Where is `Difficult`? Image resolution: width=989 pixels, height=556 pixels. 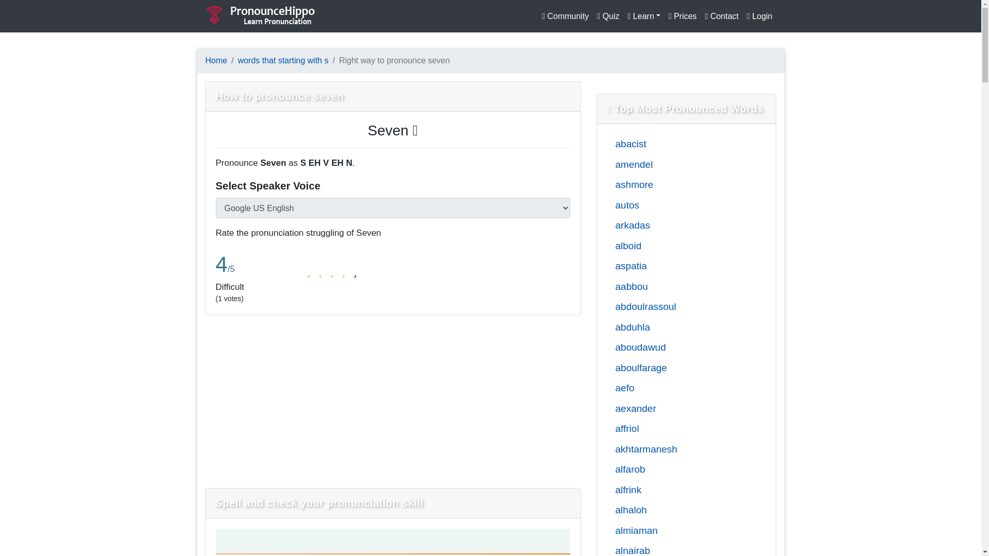
Difficult is located at coordinates (319, 271).